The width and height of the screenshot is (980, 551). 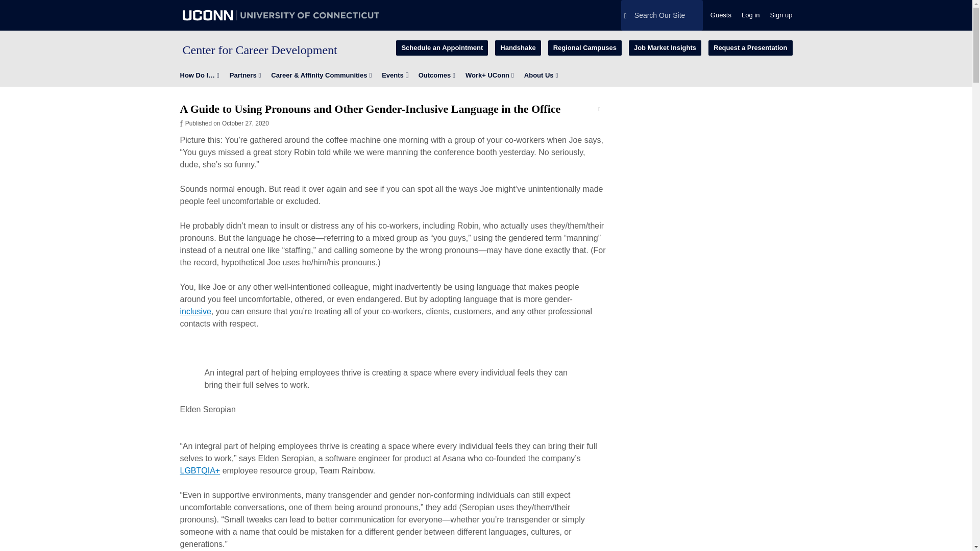 What do you see at coordinates (26, 6) in the screenshot?
I see `Submit Search` at bounding box center [26, 6].